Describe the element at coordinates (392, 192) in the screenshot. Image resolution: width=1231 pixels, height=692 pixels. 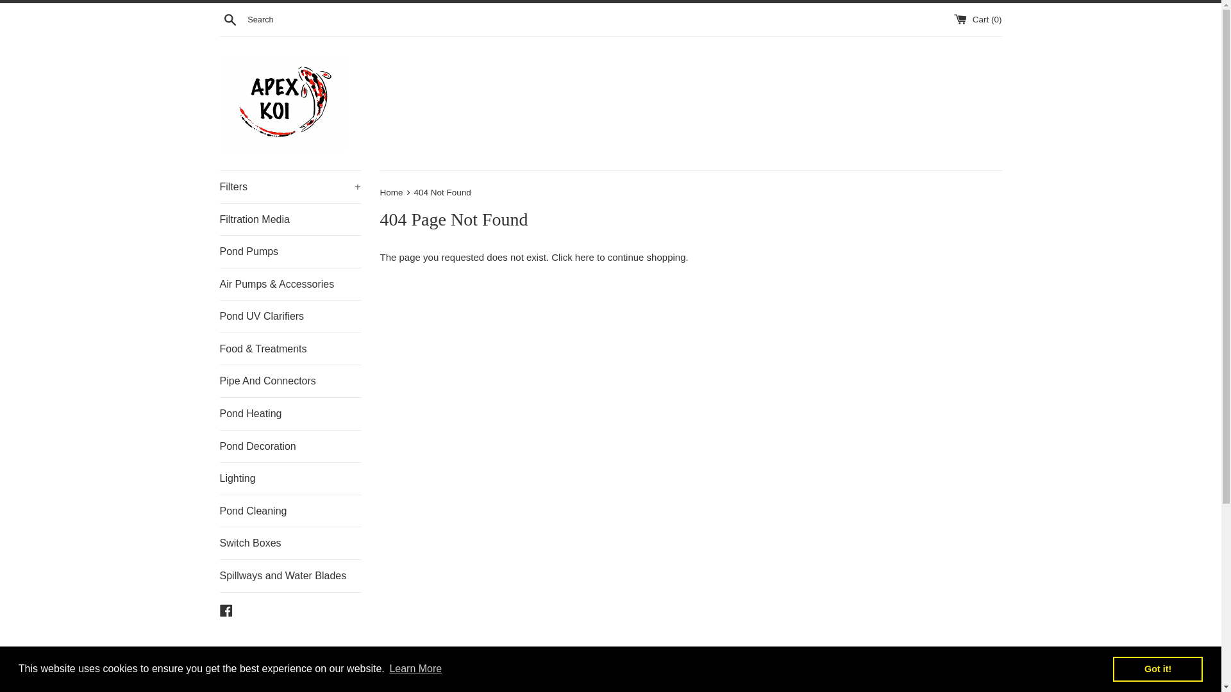
I see `Back to the frontpage` at that location.